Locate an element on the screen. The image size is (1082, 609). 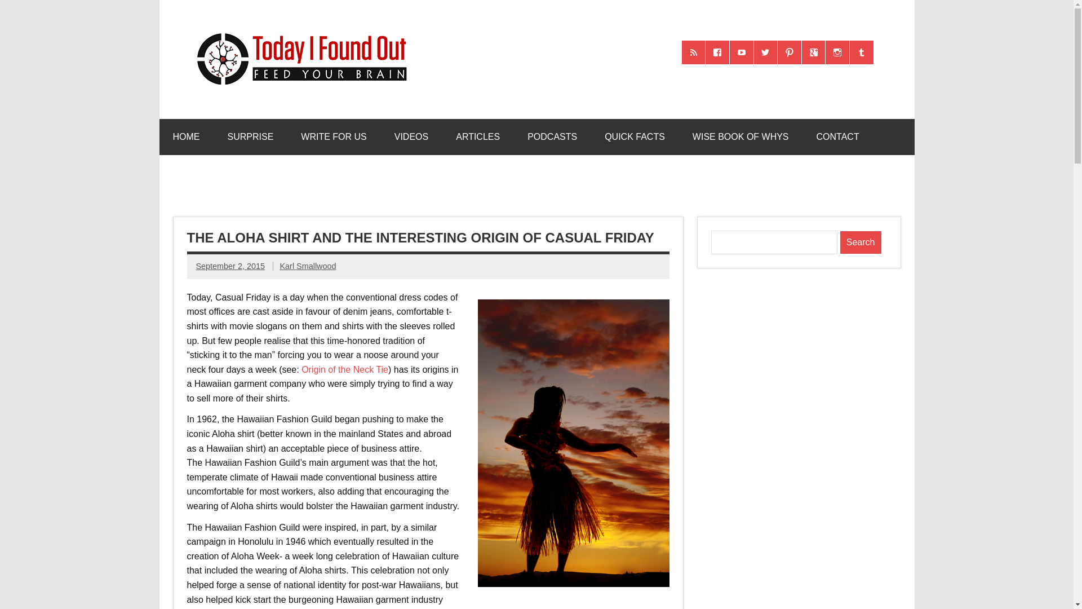
Interesting Facts is located at coordinates (635, 136).